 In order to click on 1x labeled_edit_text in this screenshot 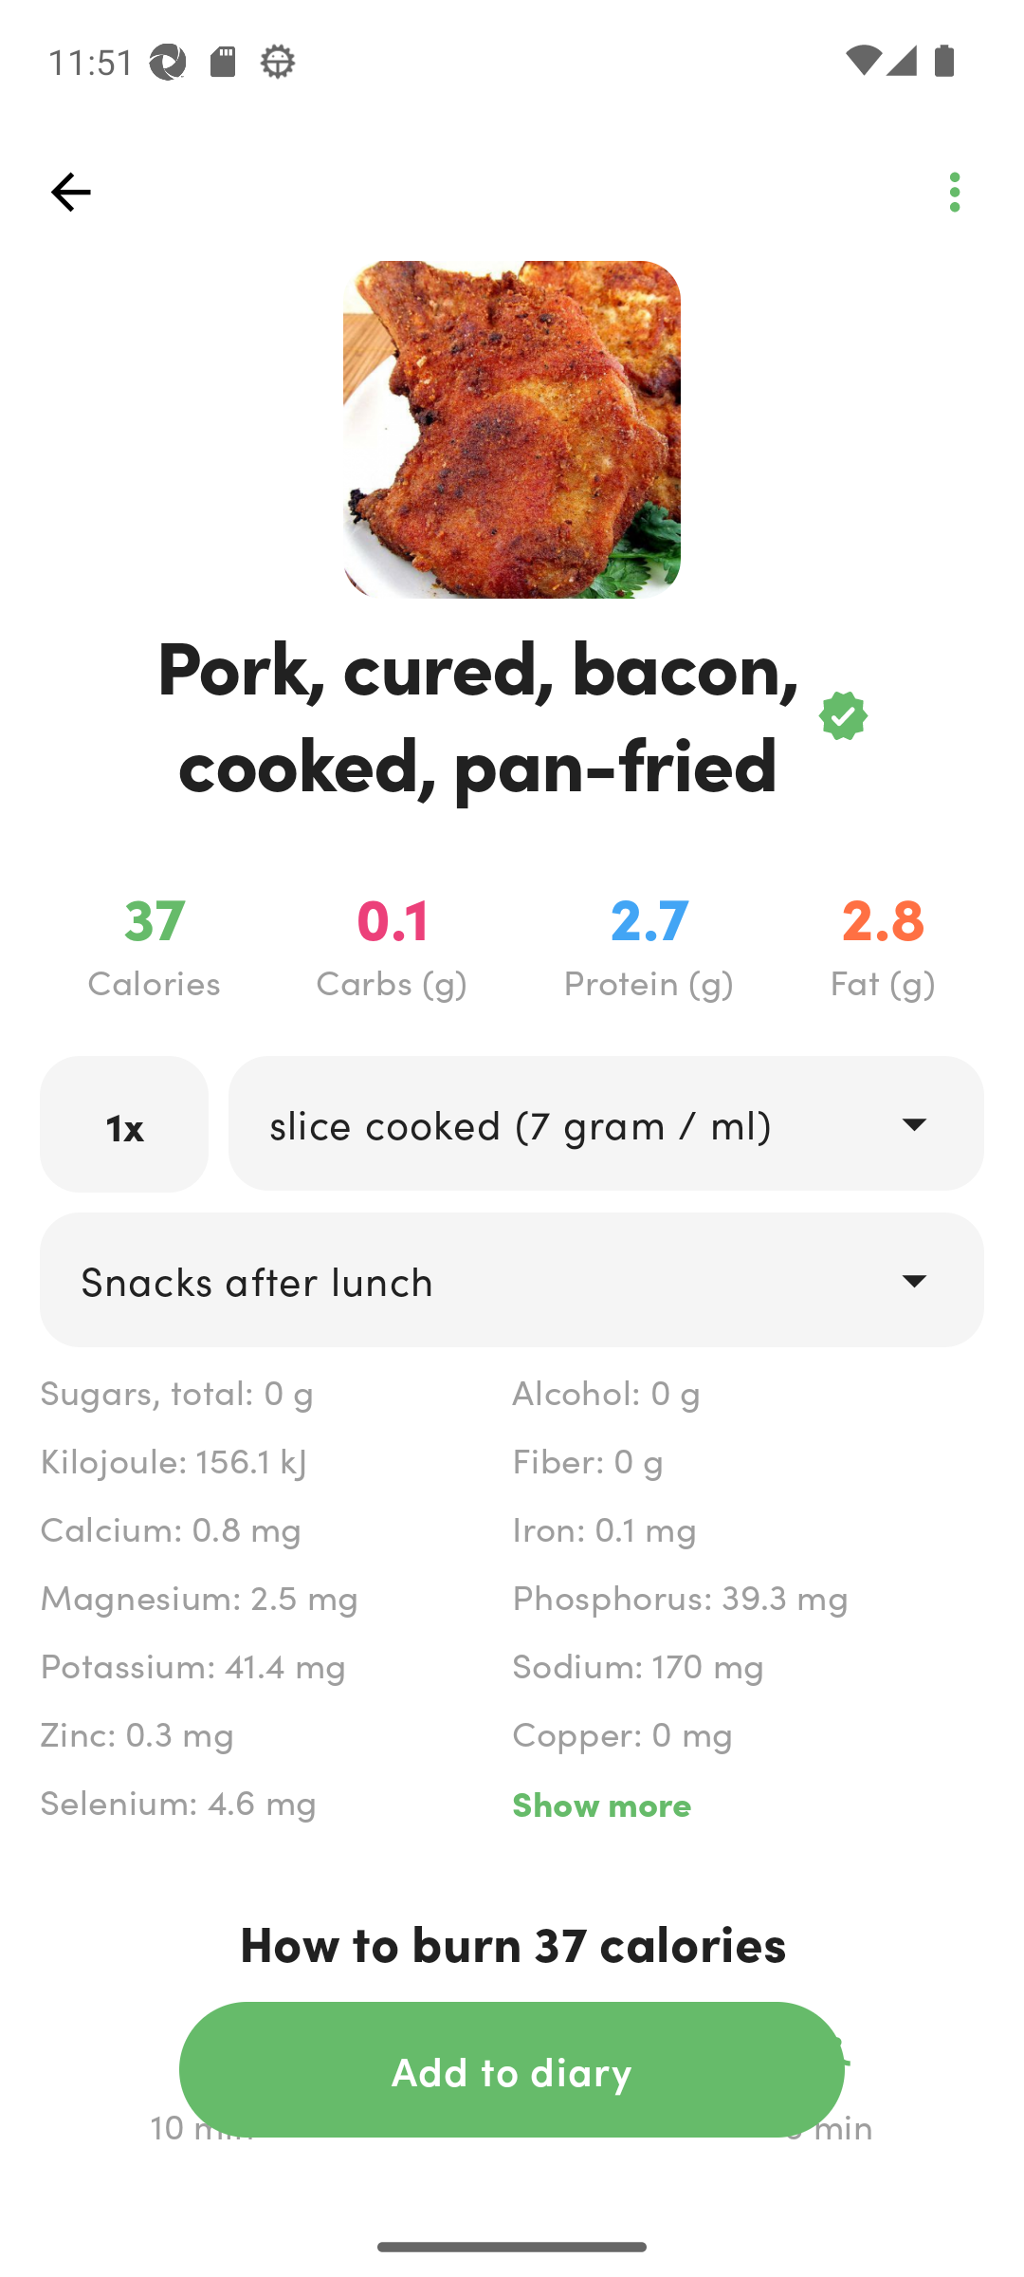, I will do `click(124, 1124)`.